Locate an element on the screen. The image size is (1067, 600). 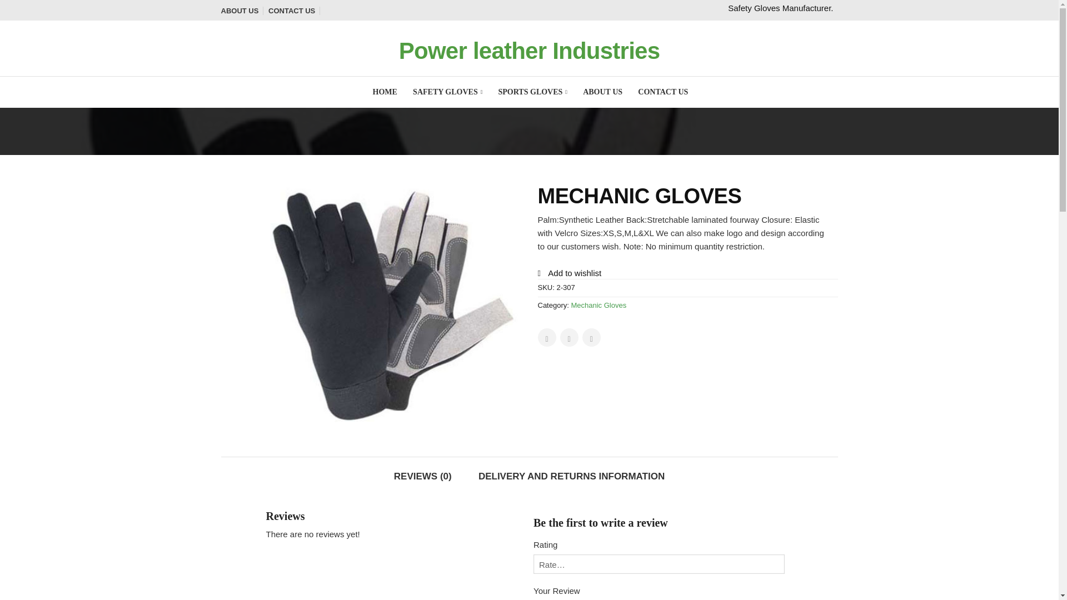
SPORTS GLOVES is located at coordinates (532, 92).